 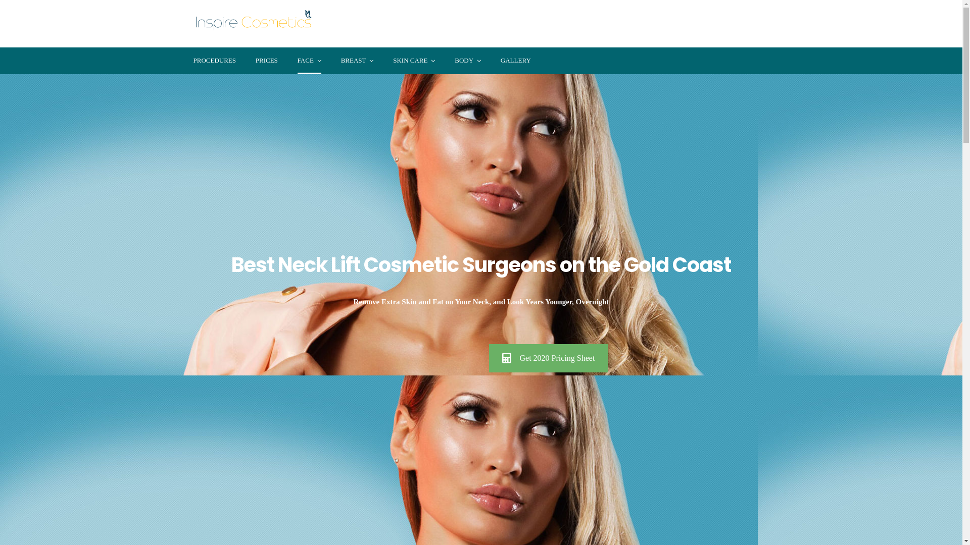 I want to click on PROCEDURES, so click(x=214, y=61).